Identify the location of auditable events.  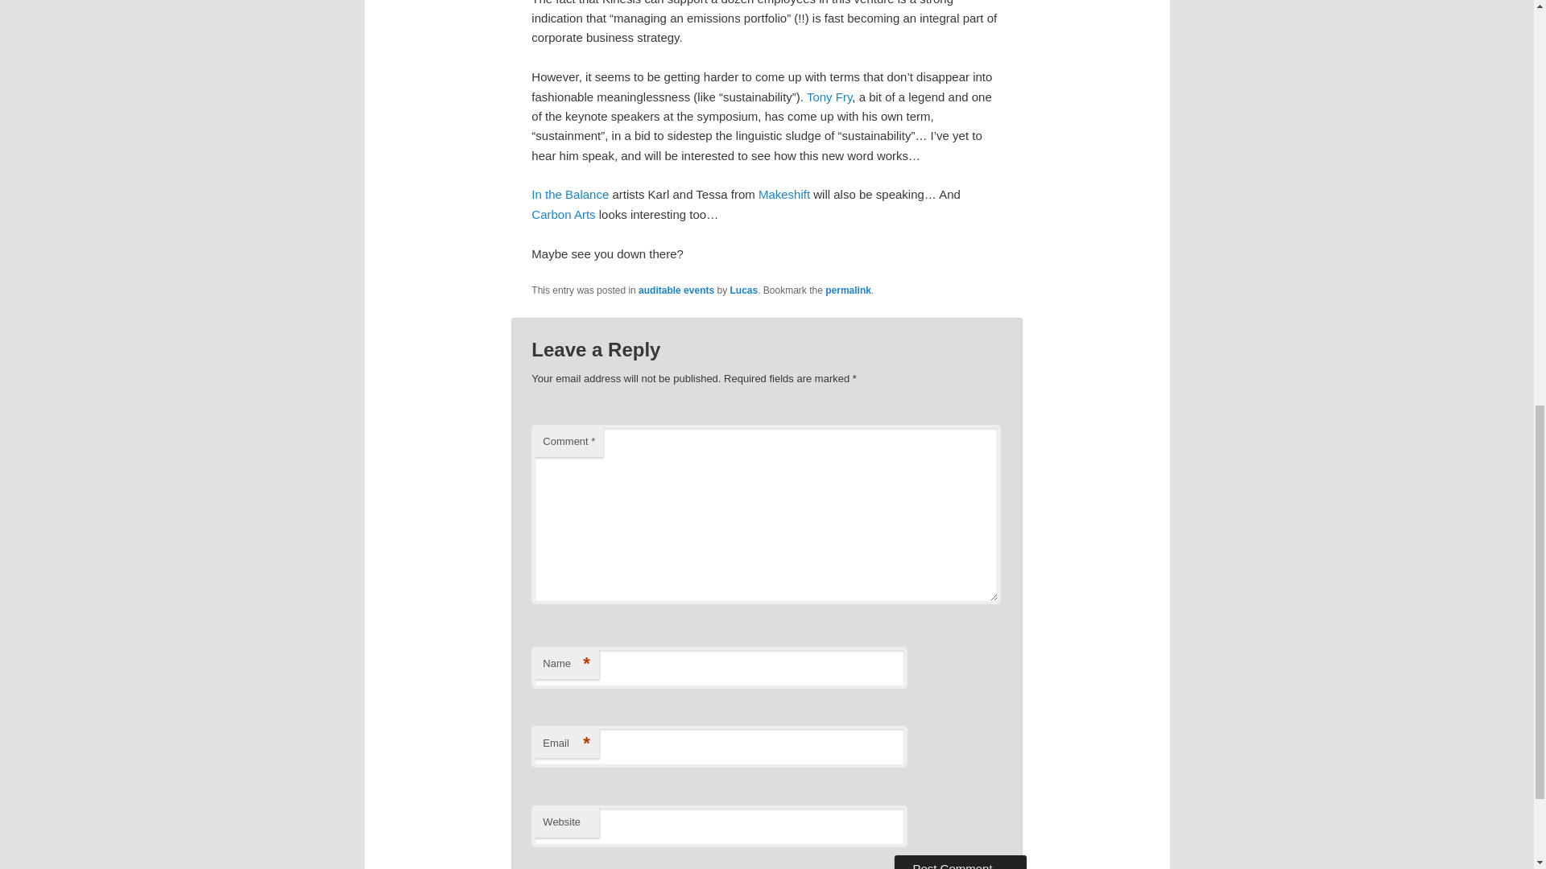
(676, 290).